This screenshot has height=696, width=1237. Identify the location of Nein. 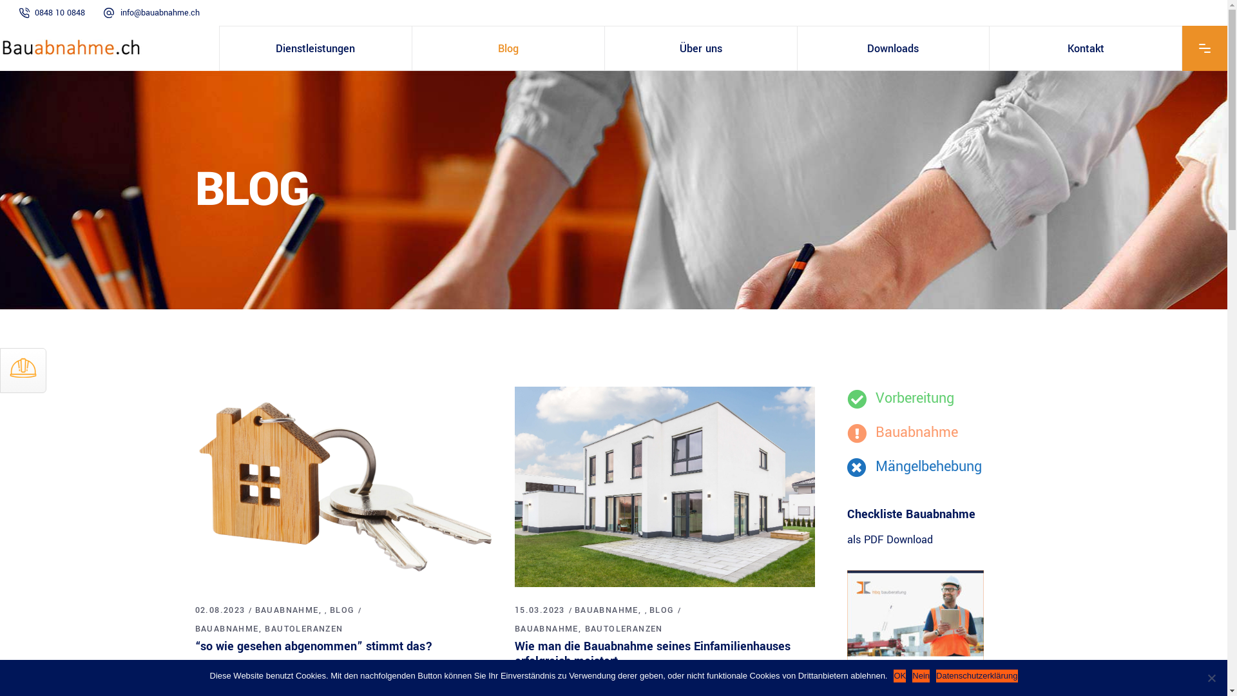
(1211, 678).